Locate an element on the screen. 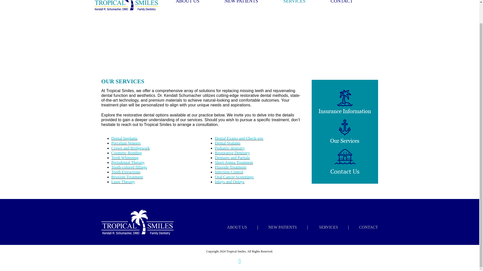  Laser Therapy is located at coordinates (123, 182).